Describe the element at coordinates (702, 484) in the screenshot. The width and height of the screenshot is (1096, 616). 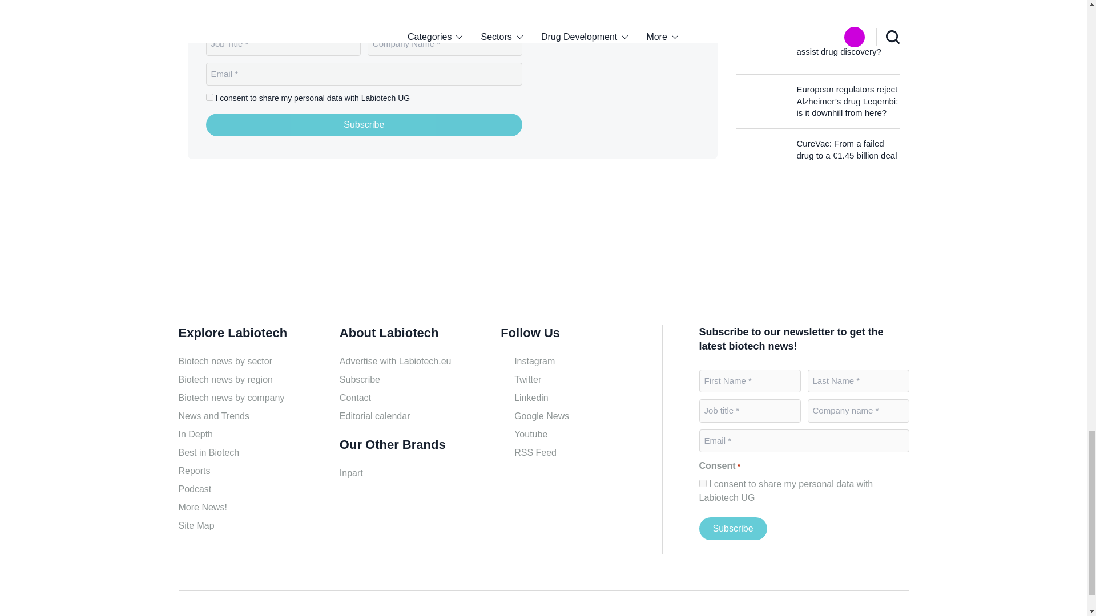
I see `1` at that location.